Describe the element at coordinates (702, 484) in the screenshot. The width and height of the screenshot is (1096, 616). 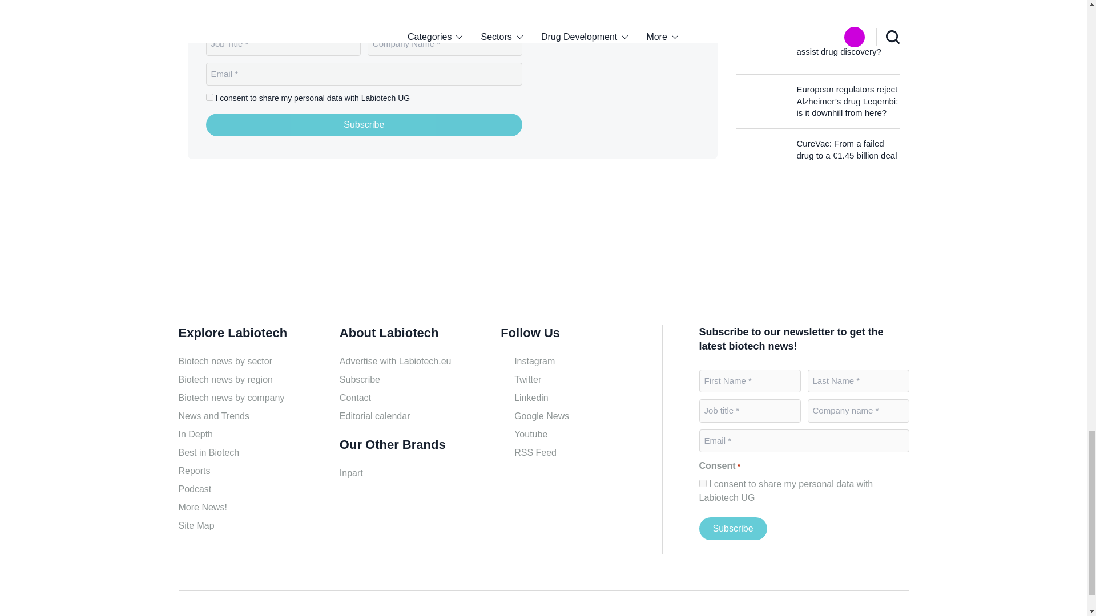
I see `1` at that location.